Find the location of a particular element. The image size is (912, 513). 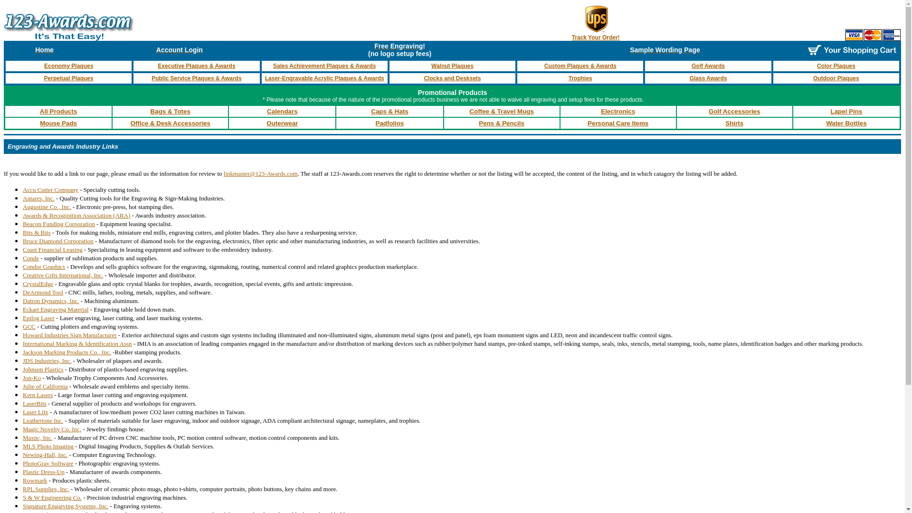

Clocks and Desksets is located at coordinates (452, 78).